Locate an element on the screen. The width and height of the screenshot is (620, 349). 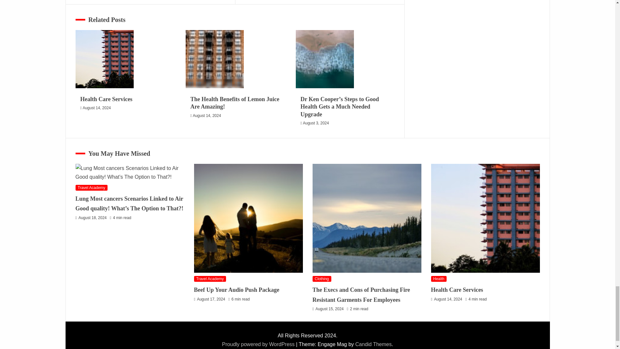
The Health Benefits of Lemon Juice Are Amazing! is located at coordinates (214, 59).